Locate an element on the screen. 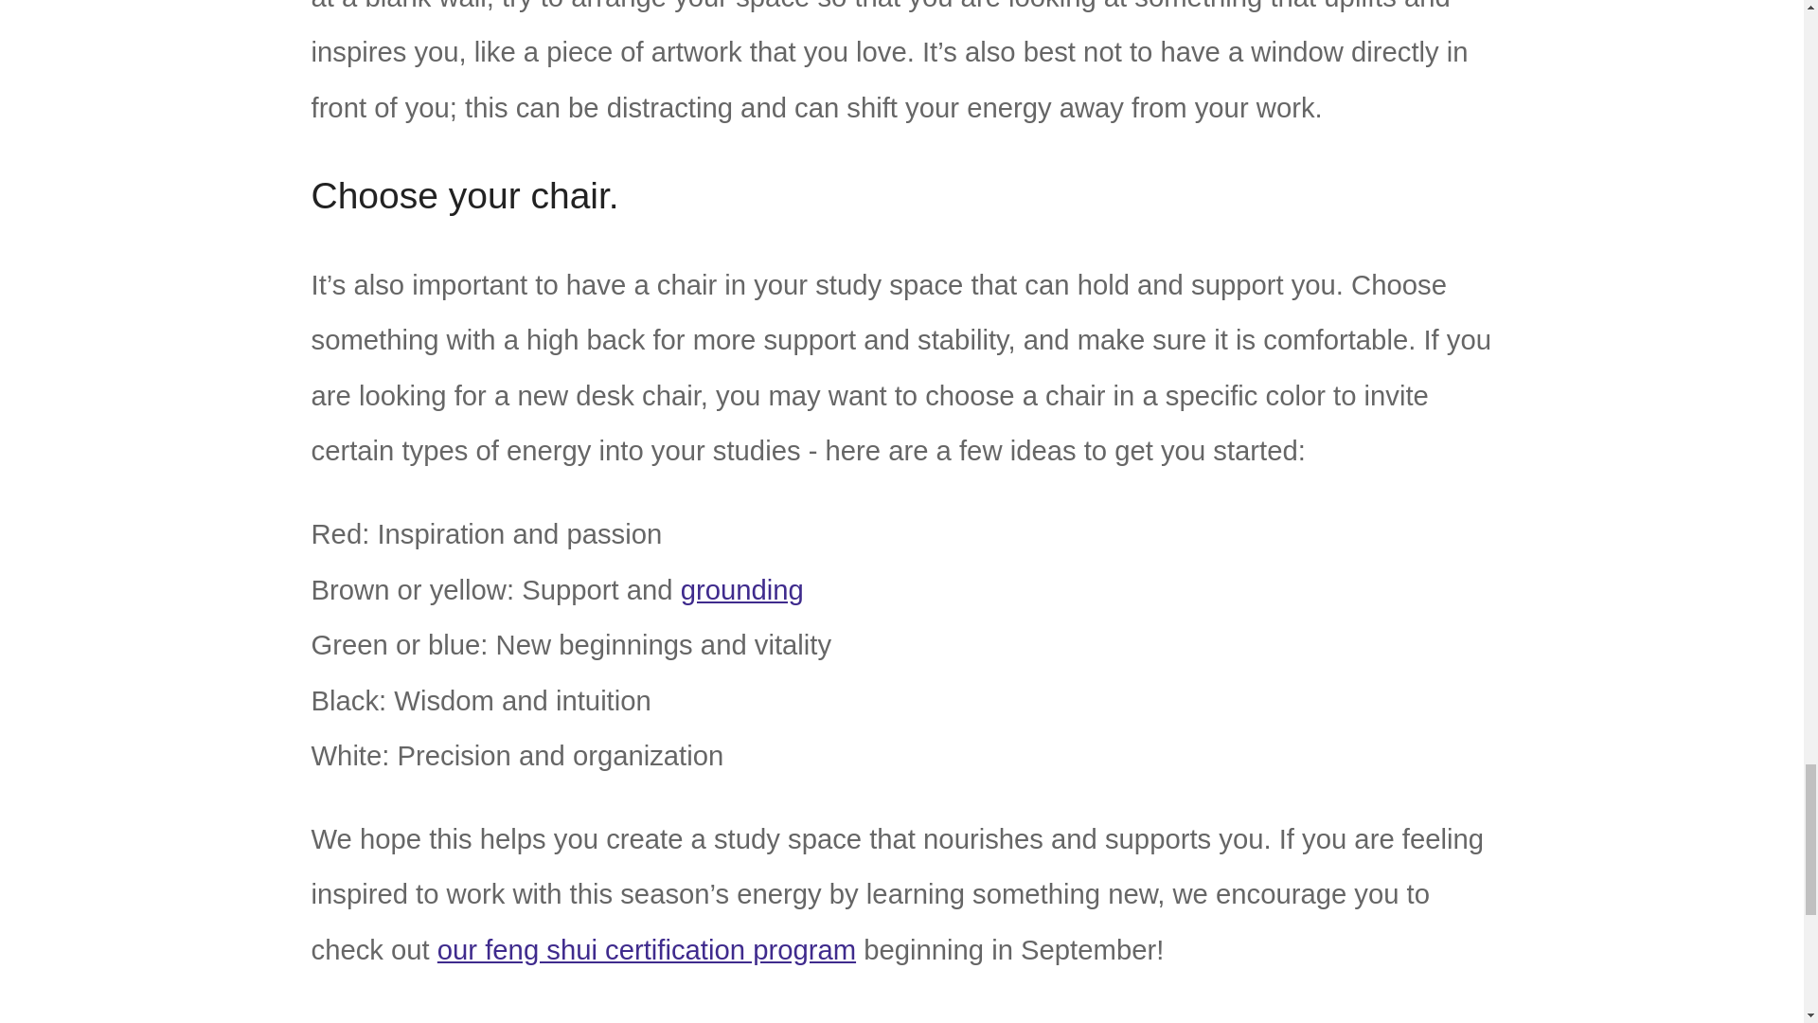 The image size is (1818, 1023). our feng shui certification program is located at coordinates (647, 950).